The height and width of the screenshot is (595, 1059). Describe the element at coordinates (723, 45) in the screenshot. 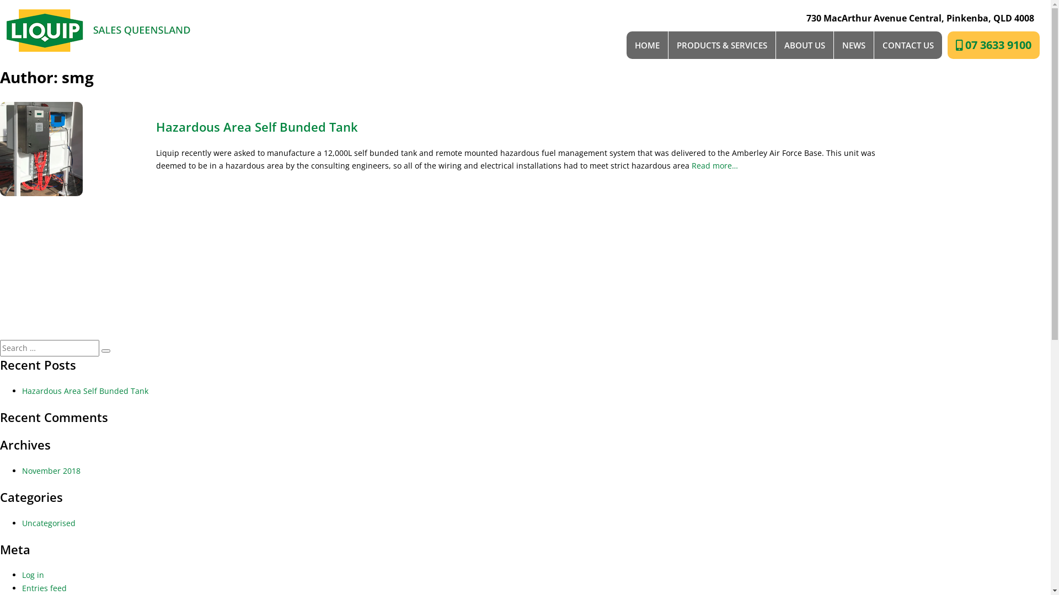

I see `PRODUCTS & SERVICES` at that location.